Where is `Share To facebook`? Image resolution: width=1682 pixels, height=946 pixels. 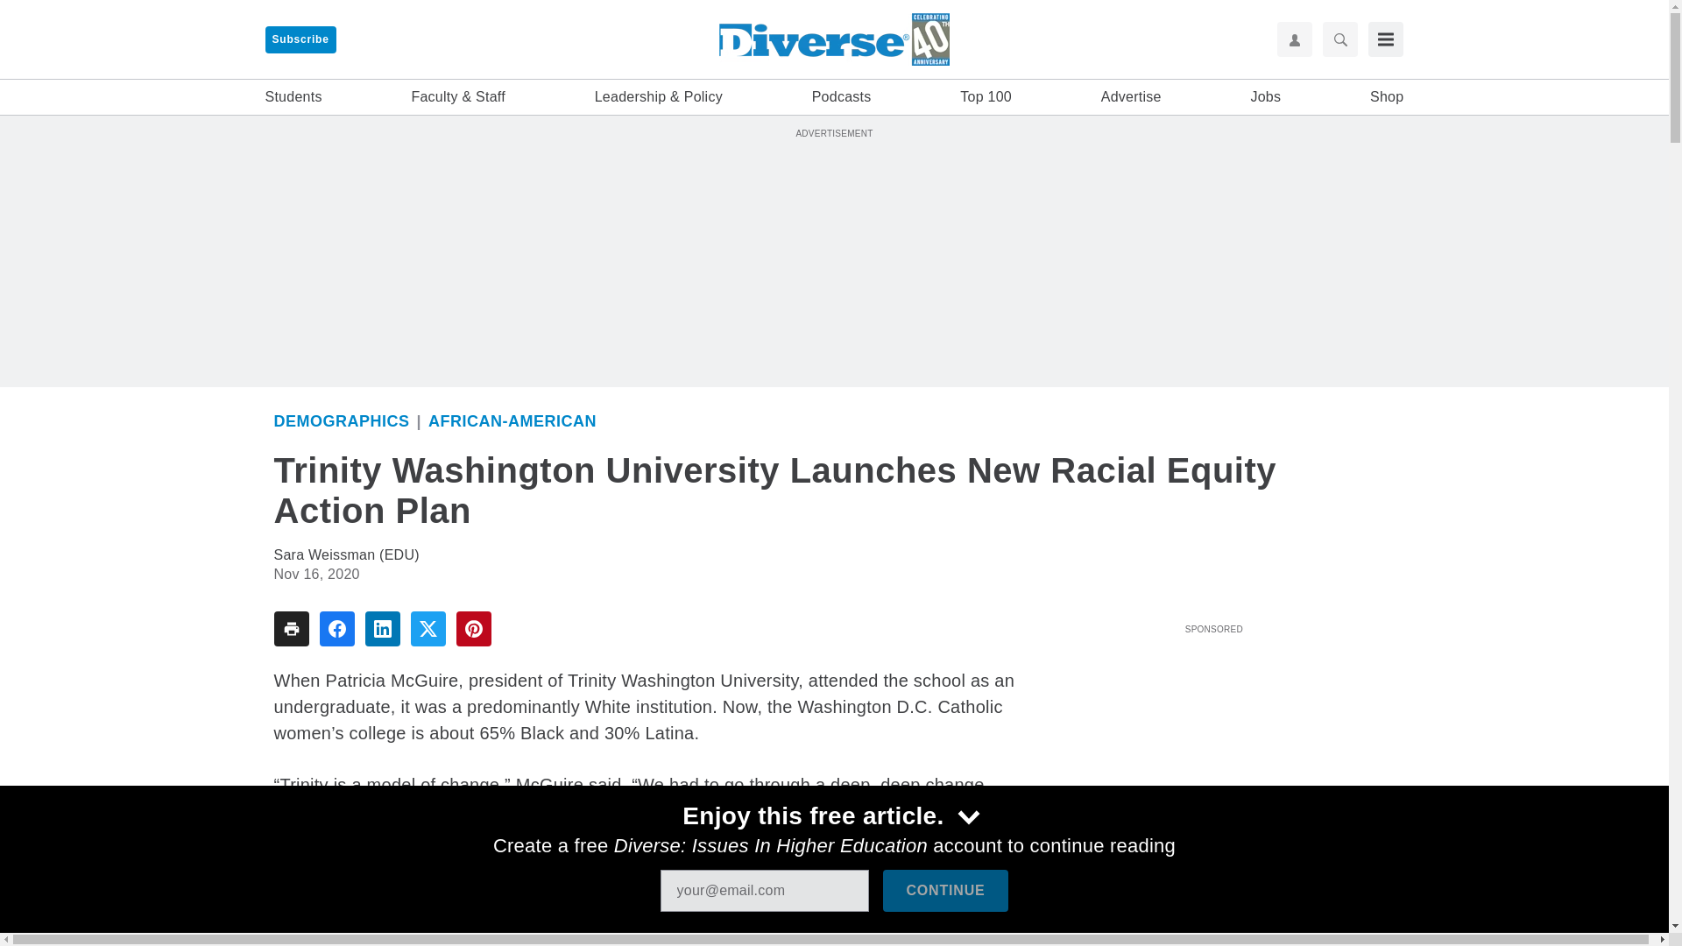
Share To facebook is located at coordinates (336, 628).